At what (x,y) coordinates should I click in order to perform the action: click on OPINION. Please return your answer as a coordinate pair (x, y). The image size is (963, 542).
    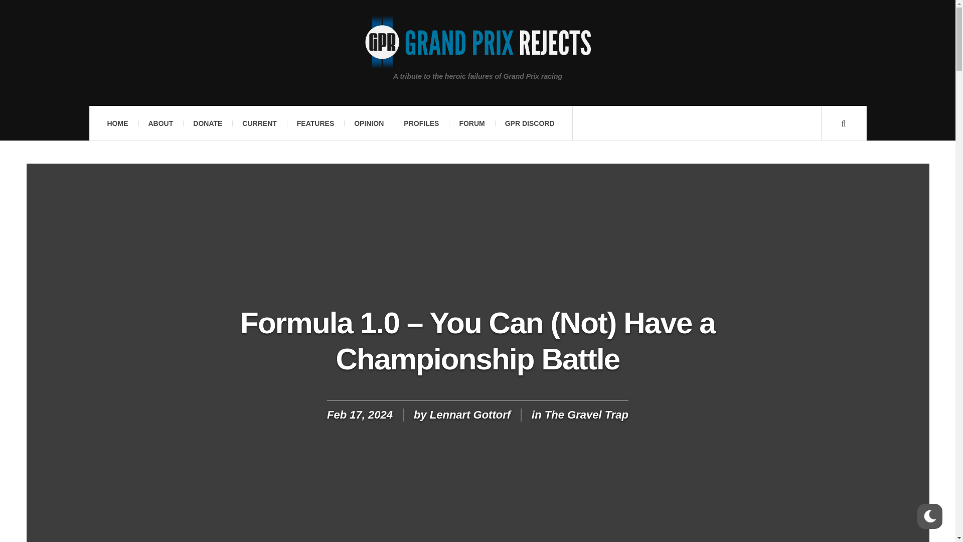
    Looking at the image, I should click on (369, 123).